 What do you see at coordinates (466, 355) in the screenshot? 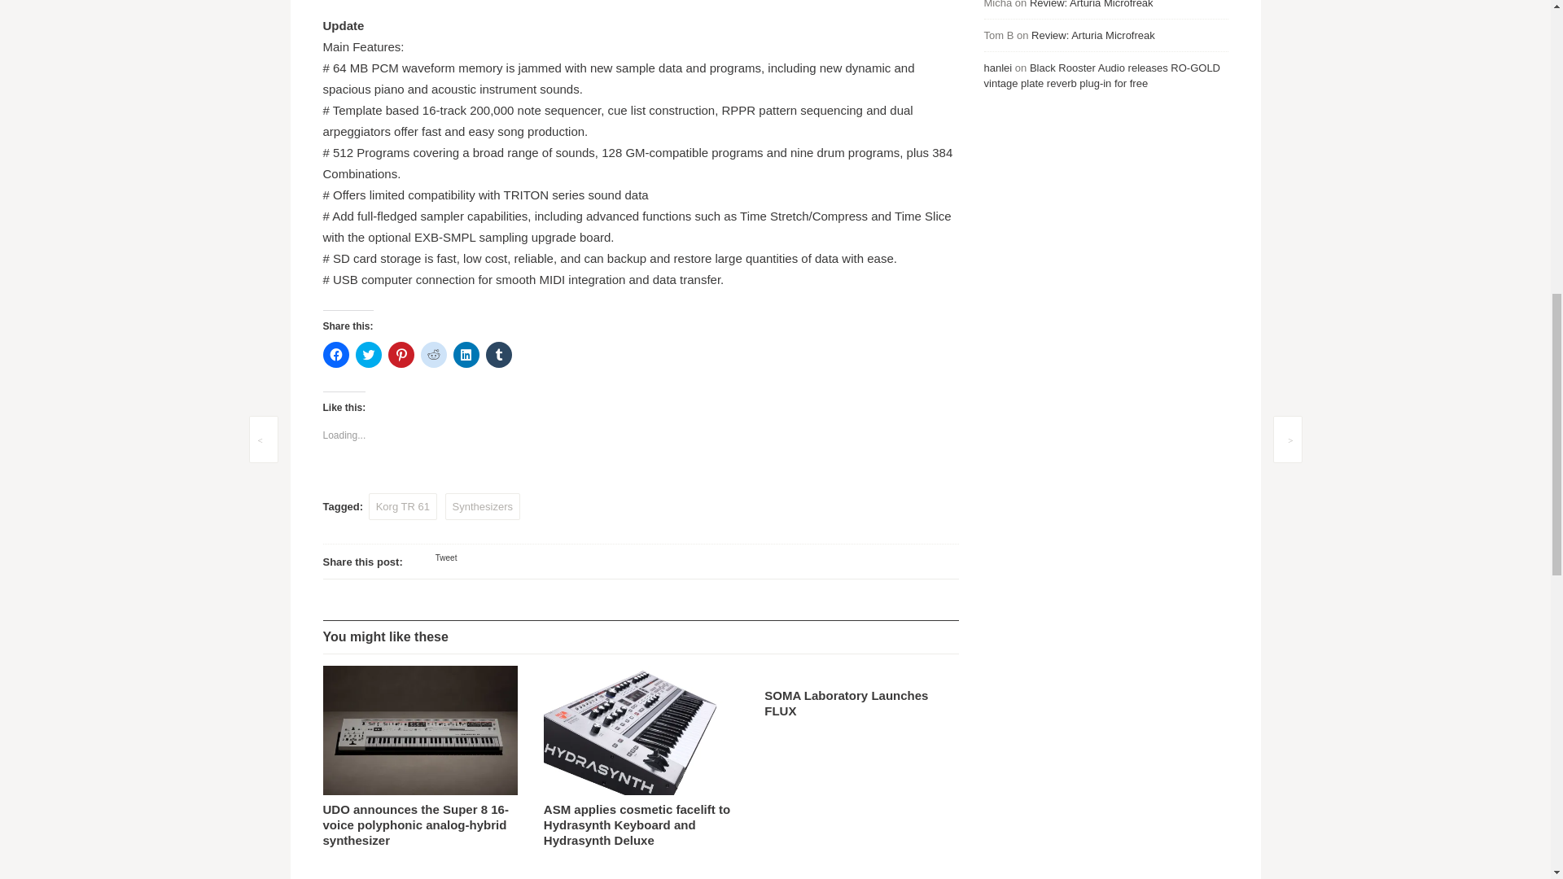
I see `Click to share on LinkedIn` at bounding box center [466, 355].